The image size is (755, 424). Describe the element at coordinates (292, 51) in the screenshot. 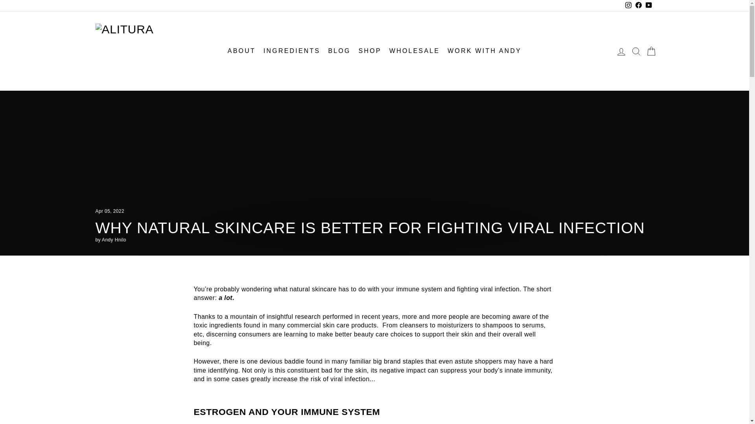

I see `INGREDIENTS` at that location.